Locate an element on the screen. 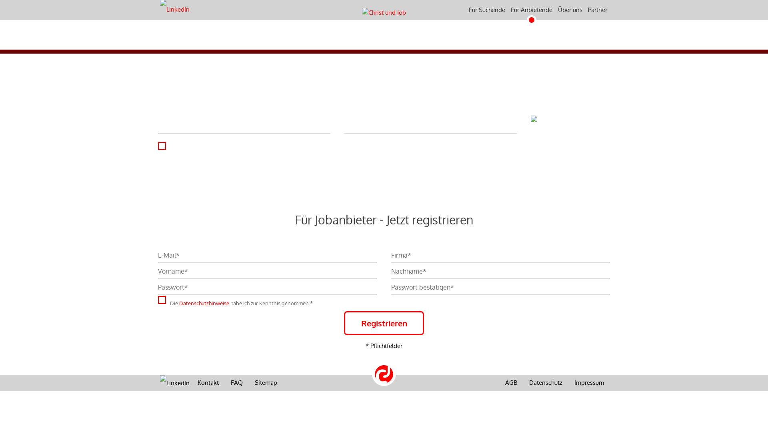 The height and width of the screenshot is (432, 768). Sitemap is located at coordinates (266, 383).